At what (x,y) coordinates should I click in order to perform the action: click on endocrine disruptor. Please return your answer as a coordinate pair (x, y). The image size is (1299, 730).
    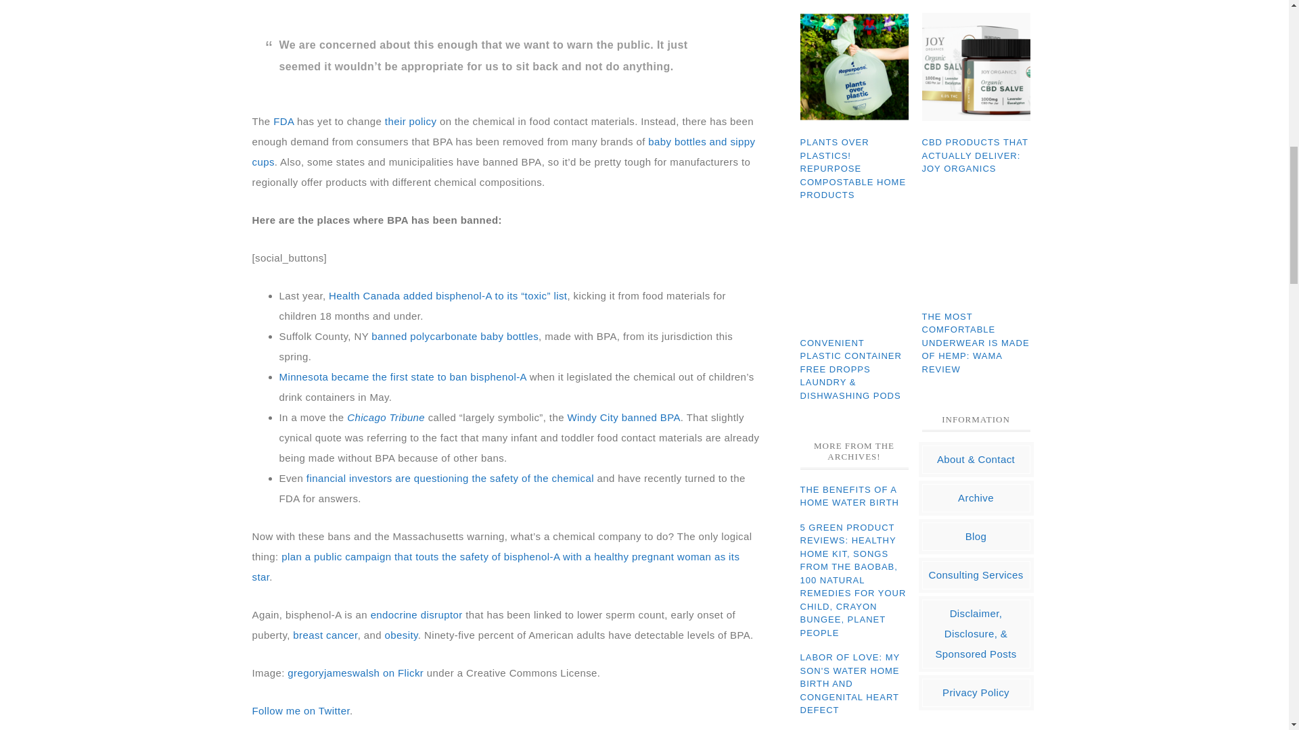
    Looking at the image, I should click on (416, 614).